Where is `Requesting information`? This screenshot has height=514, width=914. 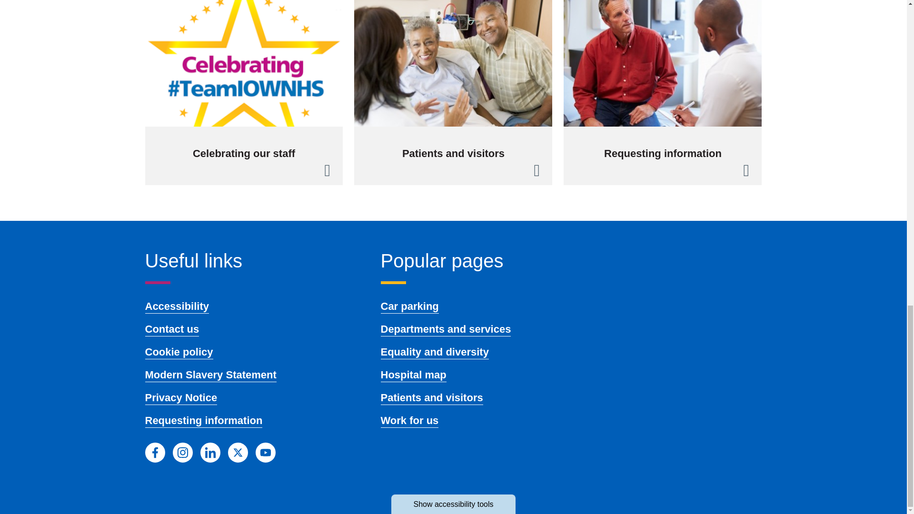 Requesting information is located at coordinates (663, 92).